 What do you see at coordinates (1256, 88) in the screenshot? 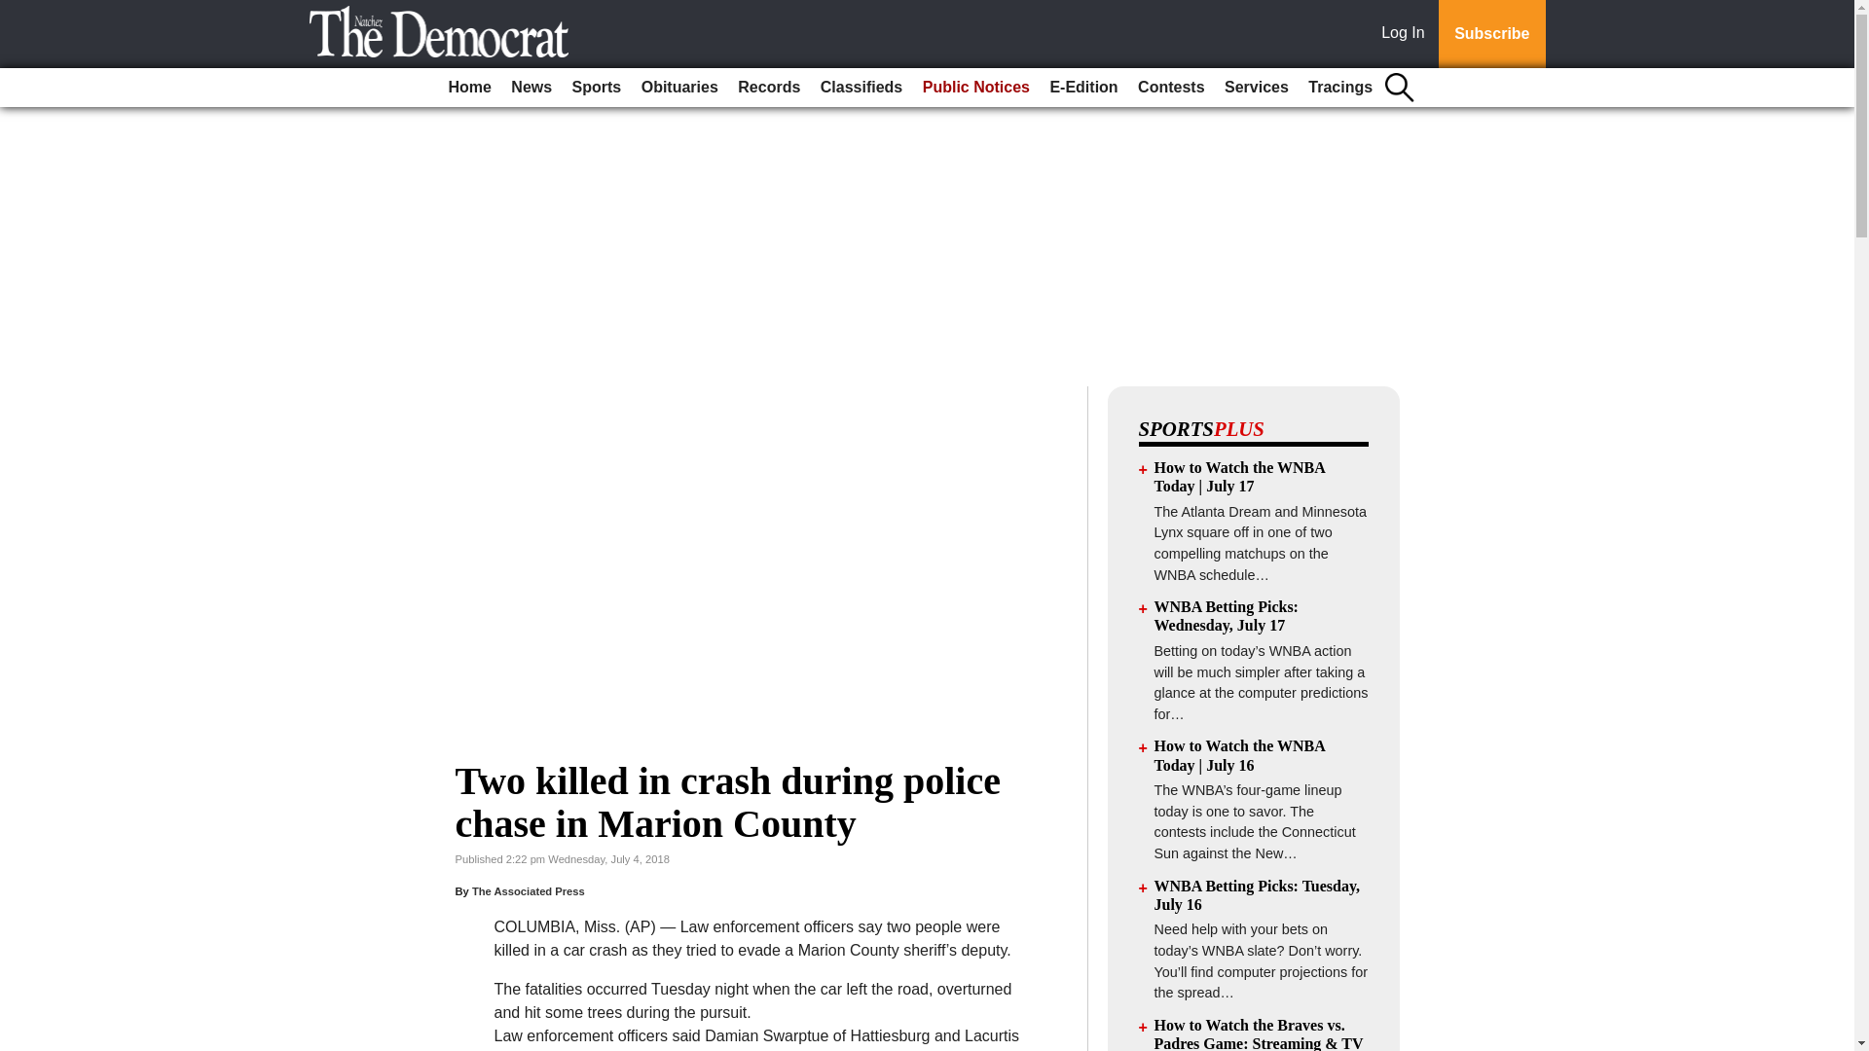
I see `Services` at bounding box center [1256, 88].